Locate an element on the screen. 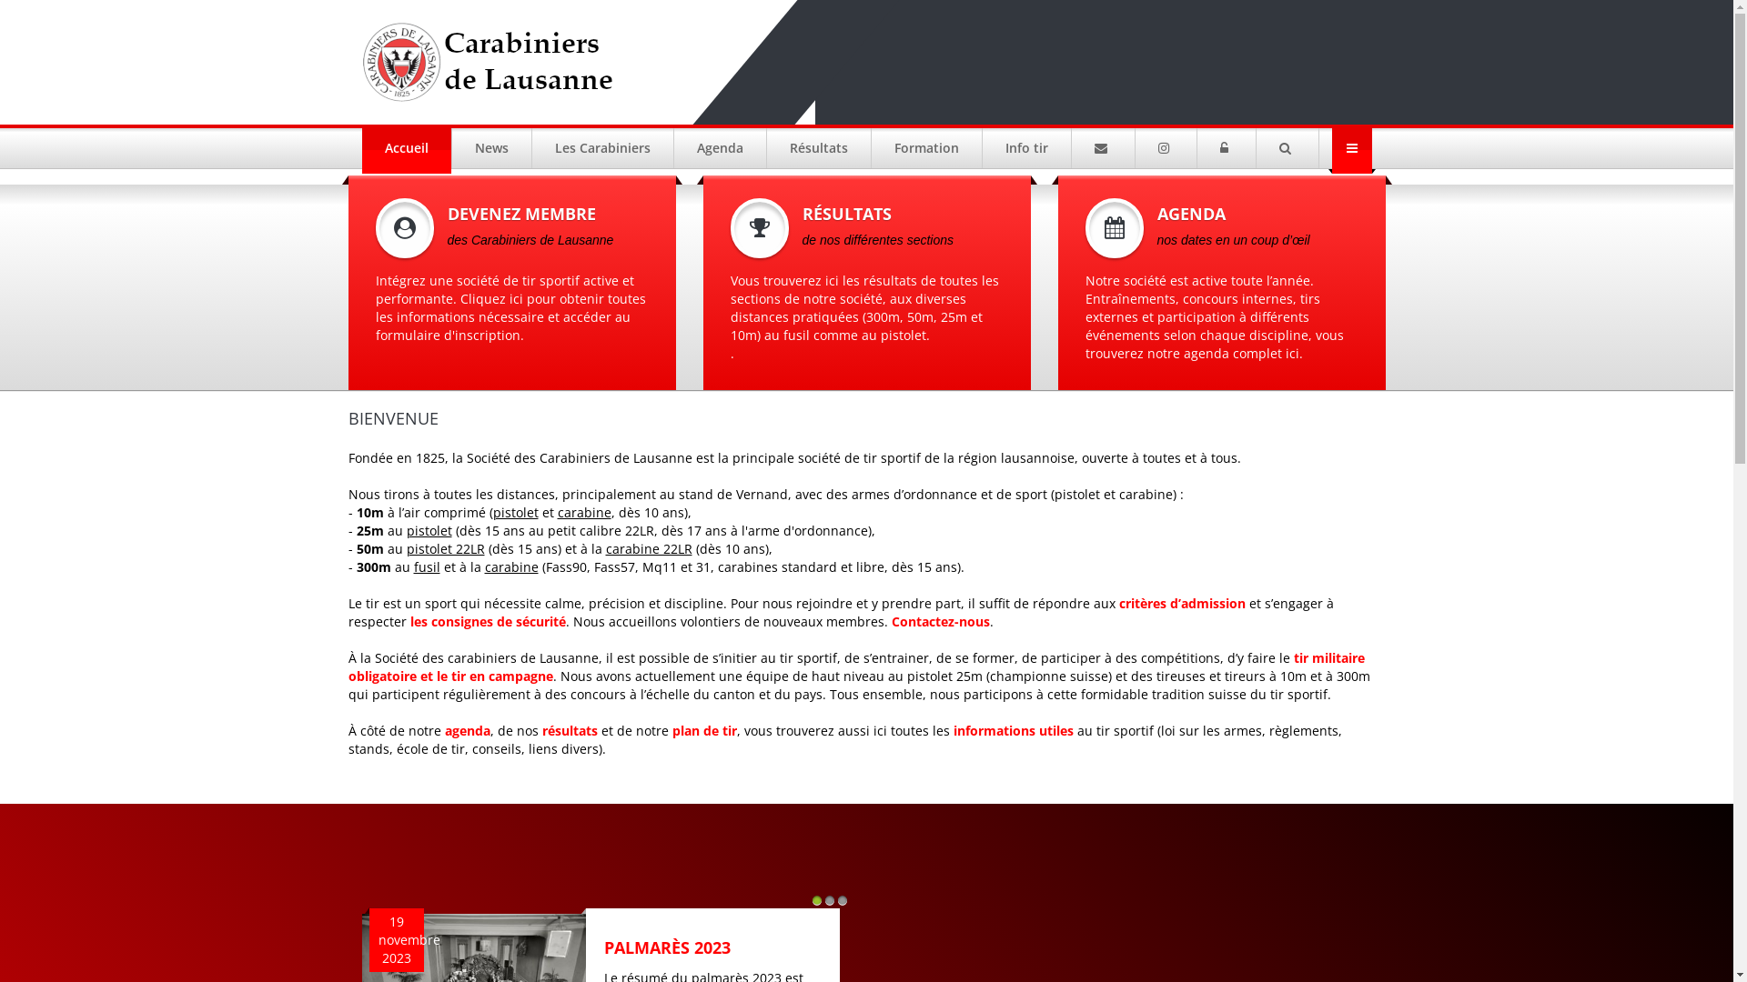  Contactez-nous is located at coordinates (941, 622).